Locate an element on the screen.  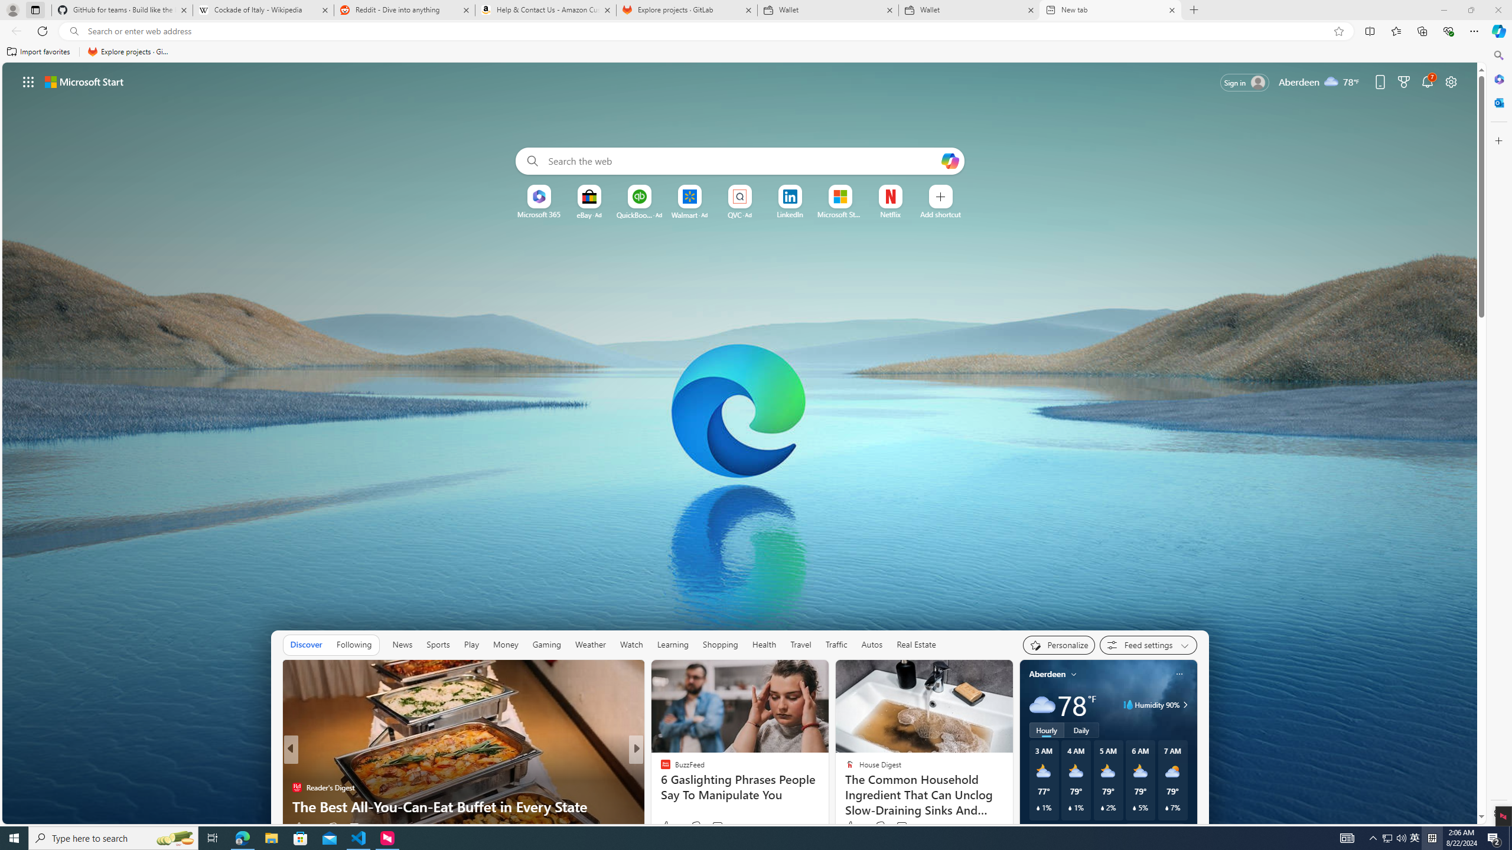
Search is located at coordinates (1498, 55).